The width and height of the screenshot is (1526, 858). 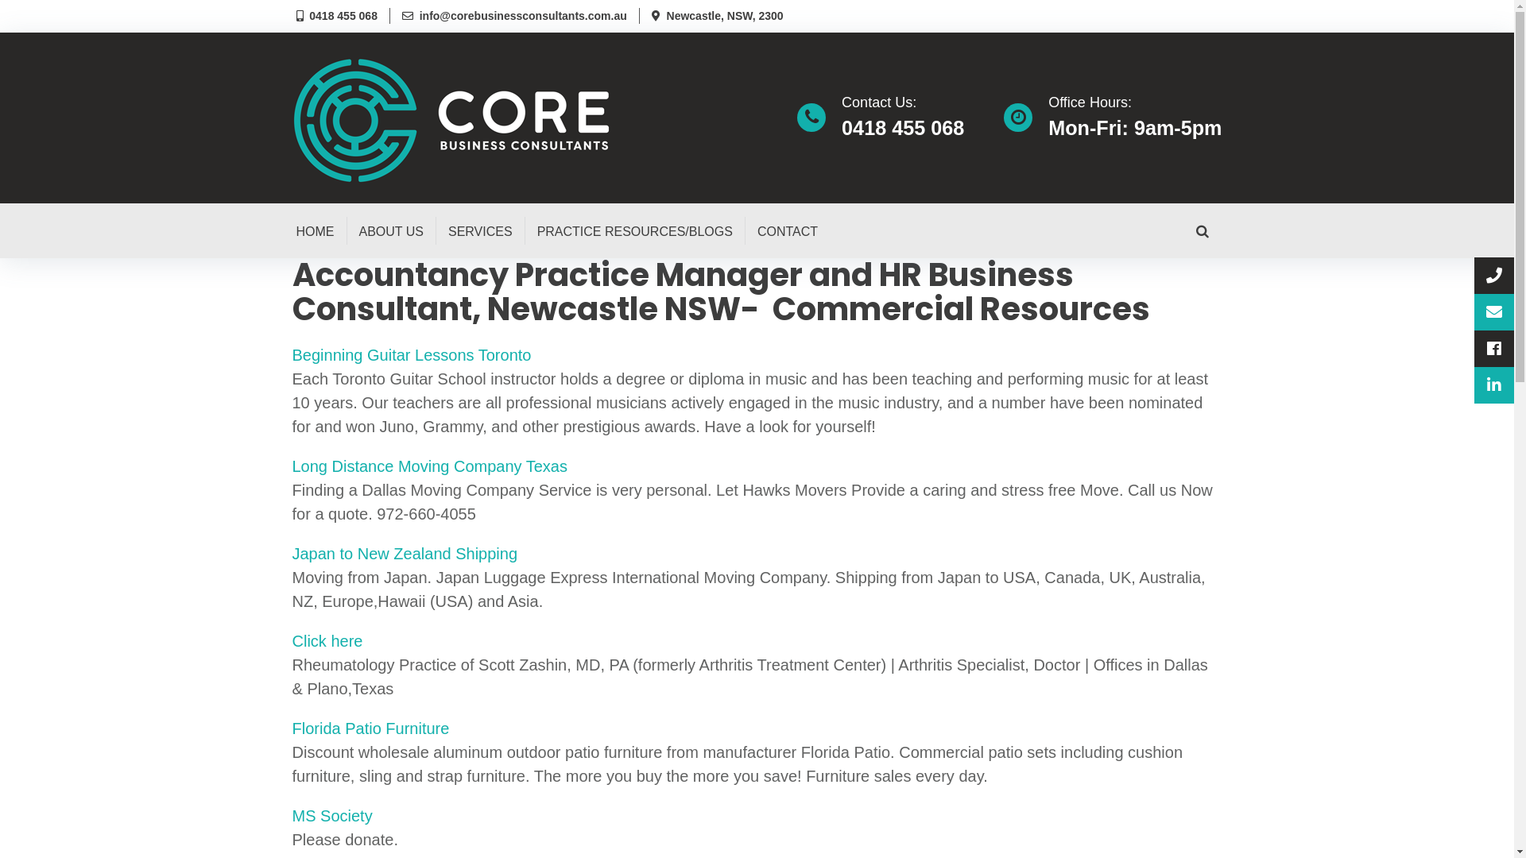 What do you see at coordinates (371, 729) in the screenshot?
I see `Florida Patio Furniture` at bounding box center [371, 729].